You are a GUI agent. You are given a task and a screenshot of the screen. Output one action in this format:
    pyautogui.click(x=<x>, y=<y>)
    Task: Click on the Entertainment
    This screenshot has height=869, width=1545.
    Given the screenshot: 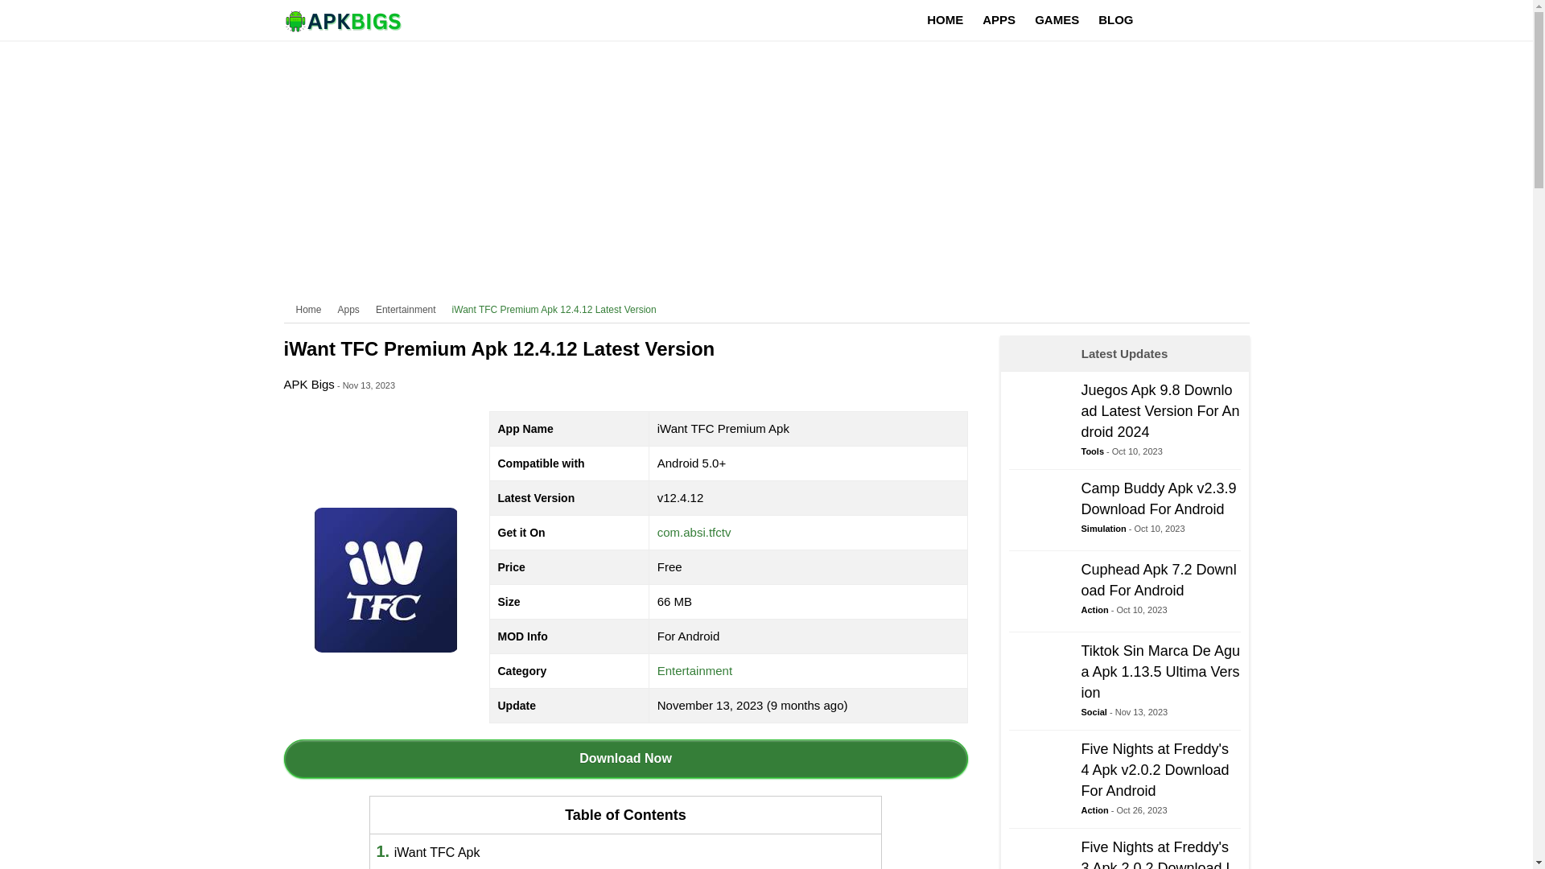 What is the action you would take?
    pyautogui.click(x=437, y=852)
    